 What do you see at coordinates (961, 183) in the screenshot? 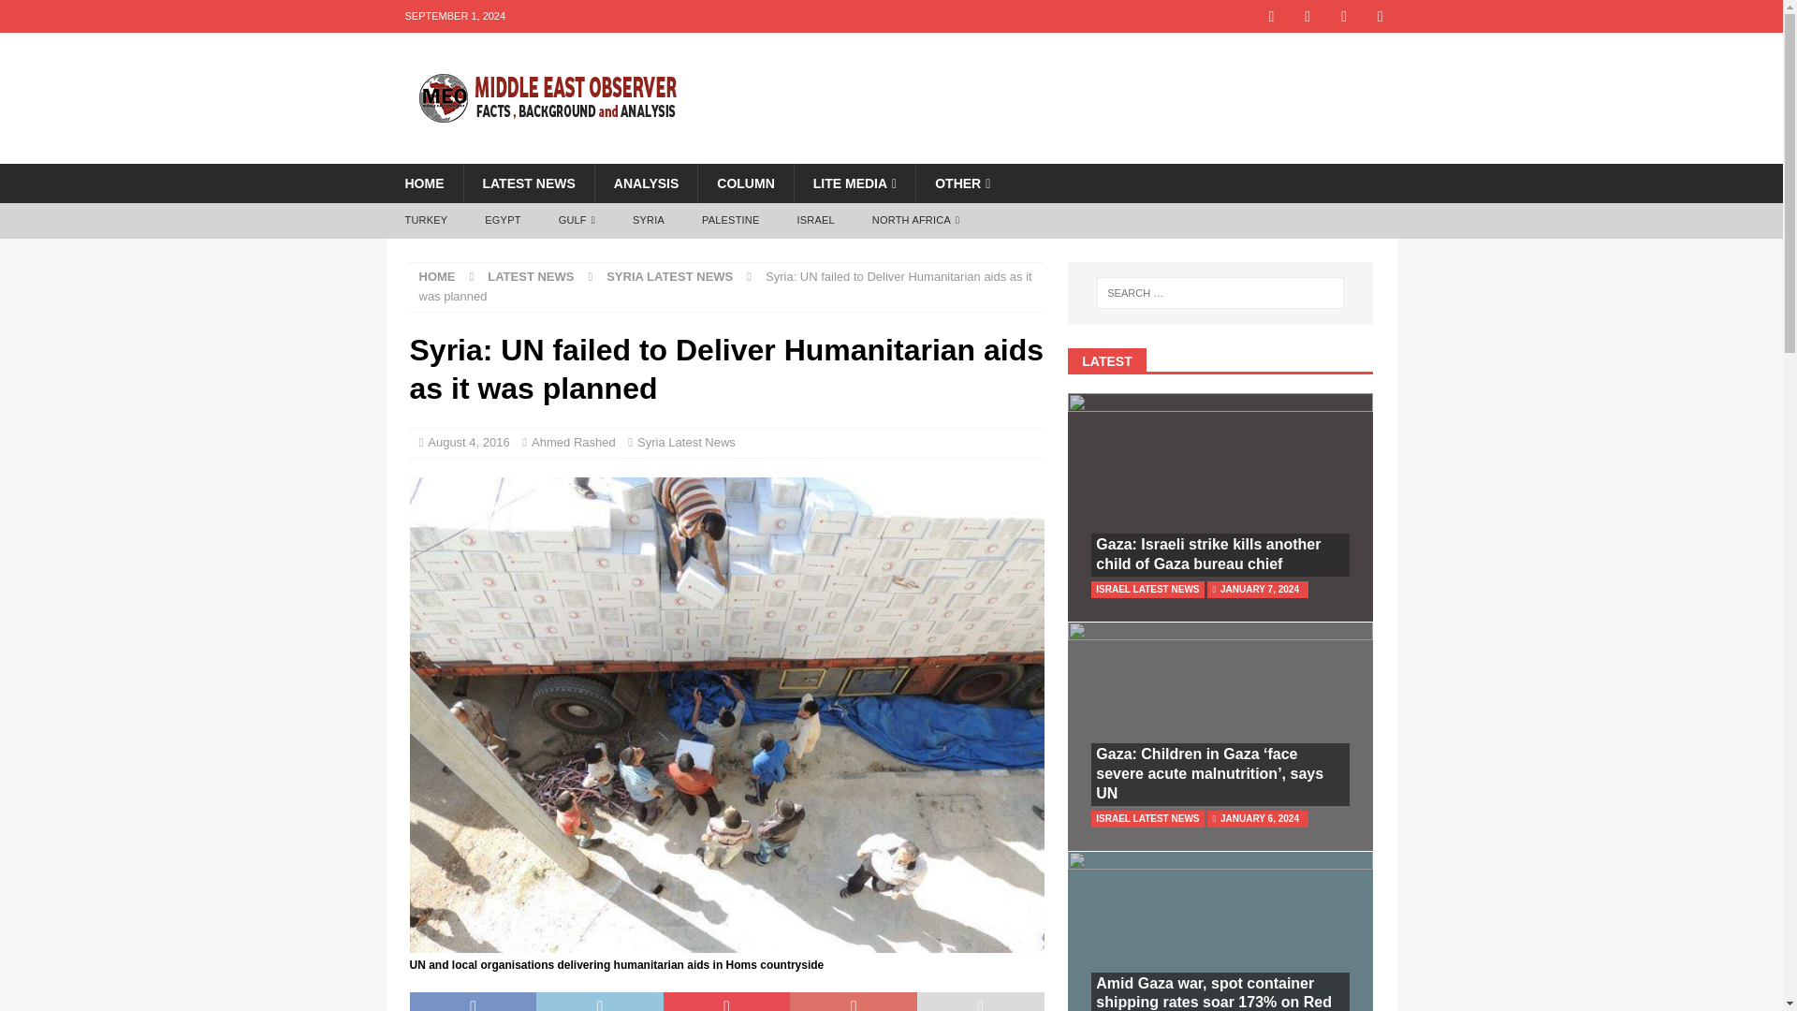
I see `OTHER` at bounding box center [961, 183].